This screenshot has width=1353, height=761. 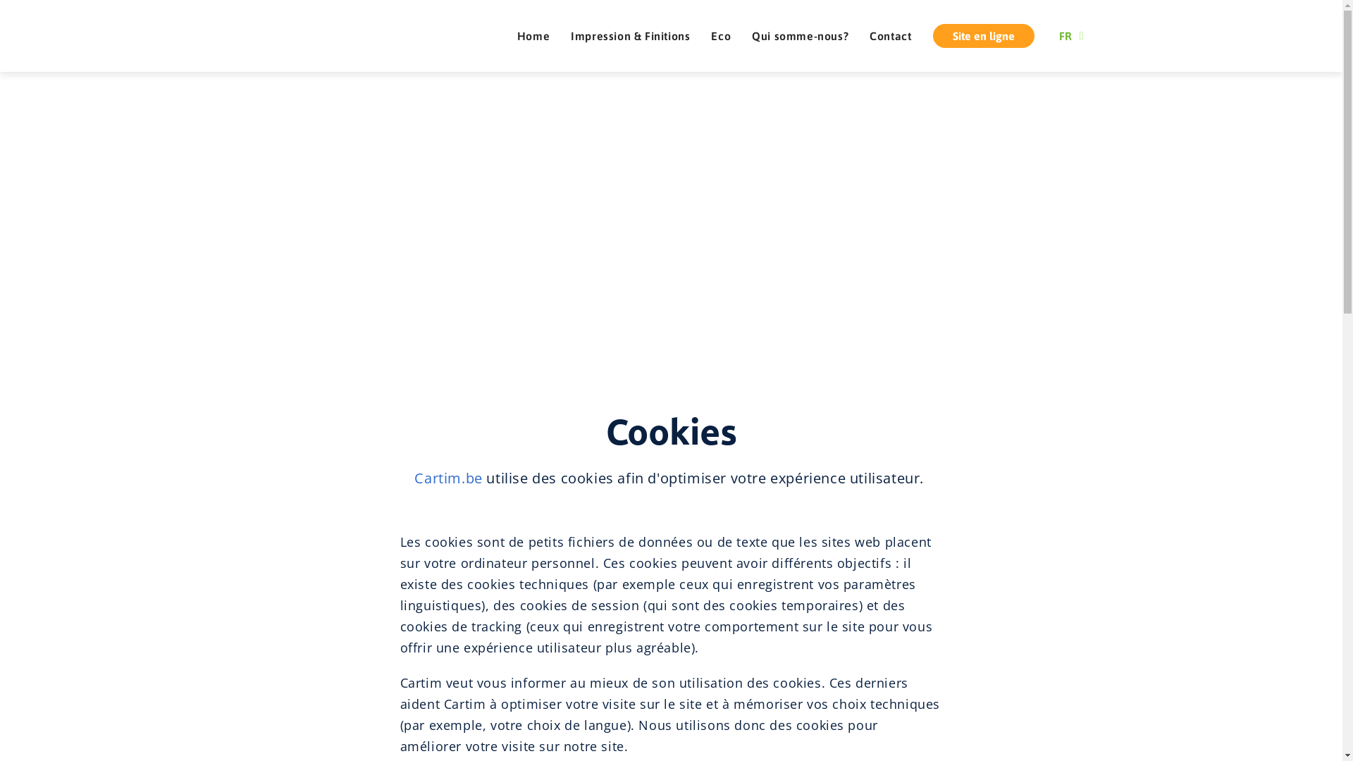 I want to click on Contact, so click(x=891, y=36).